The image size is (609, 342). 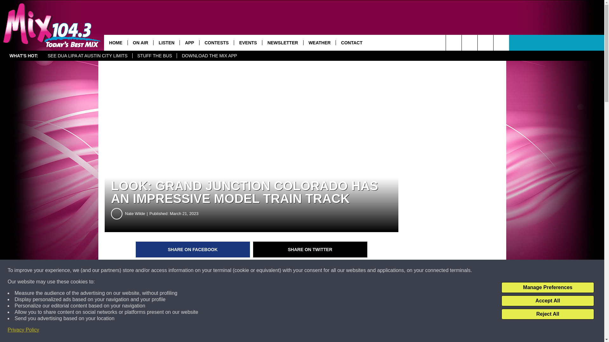 I want to click on ON AIR, so click(x=140, y=42).